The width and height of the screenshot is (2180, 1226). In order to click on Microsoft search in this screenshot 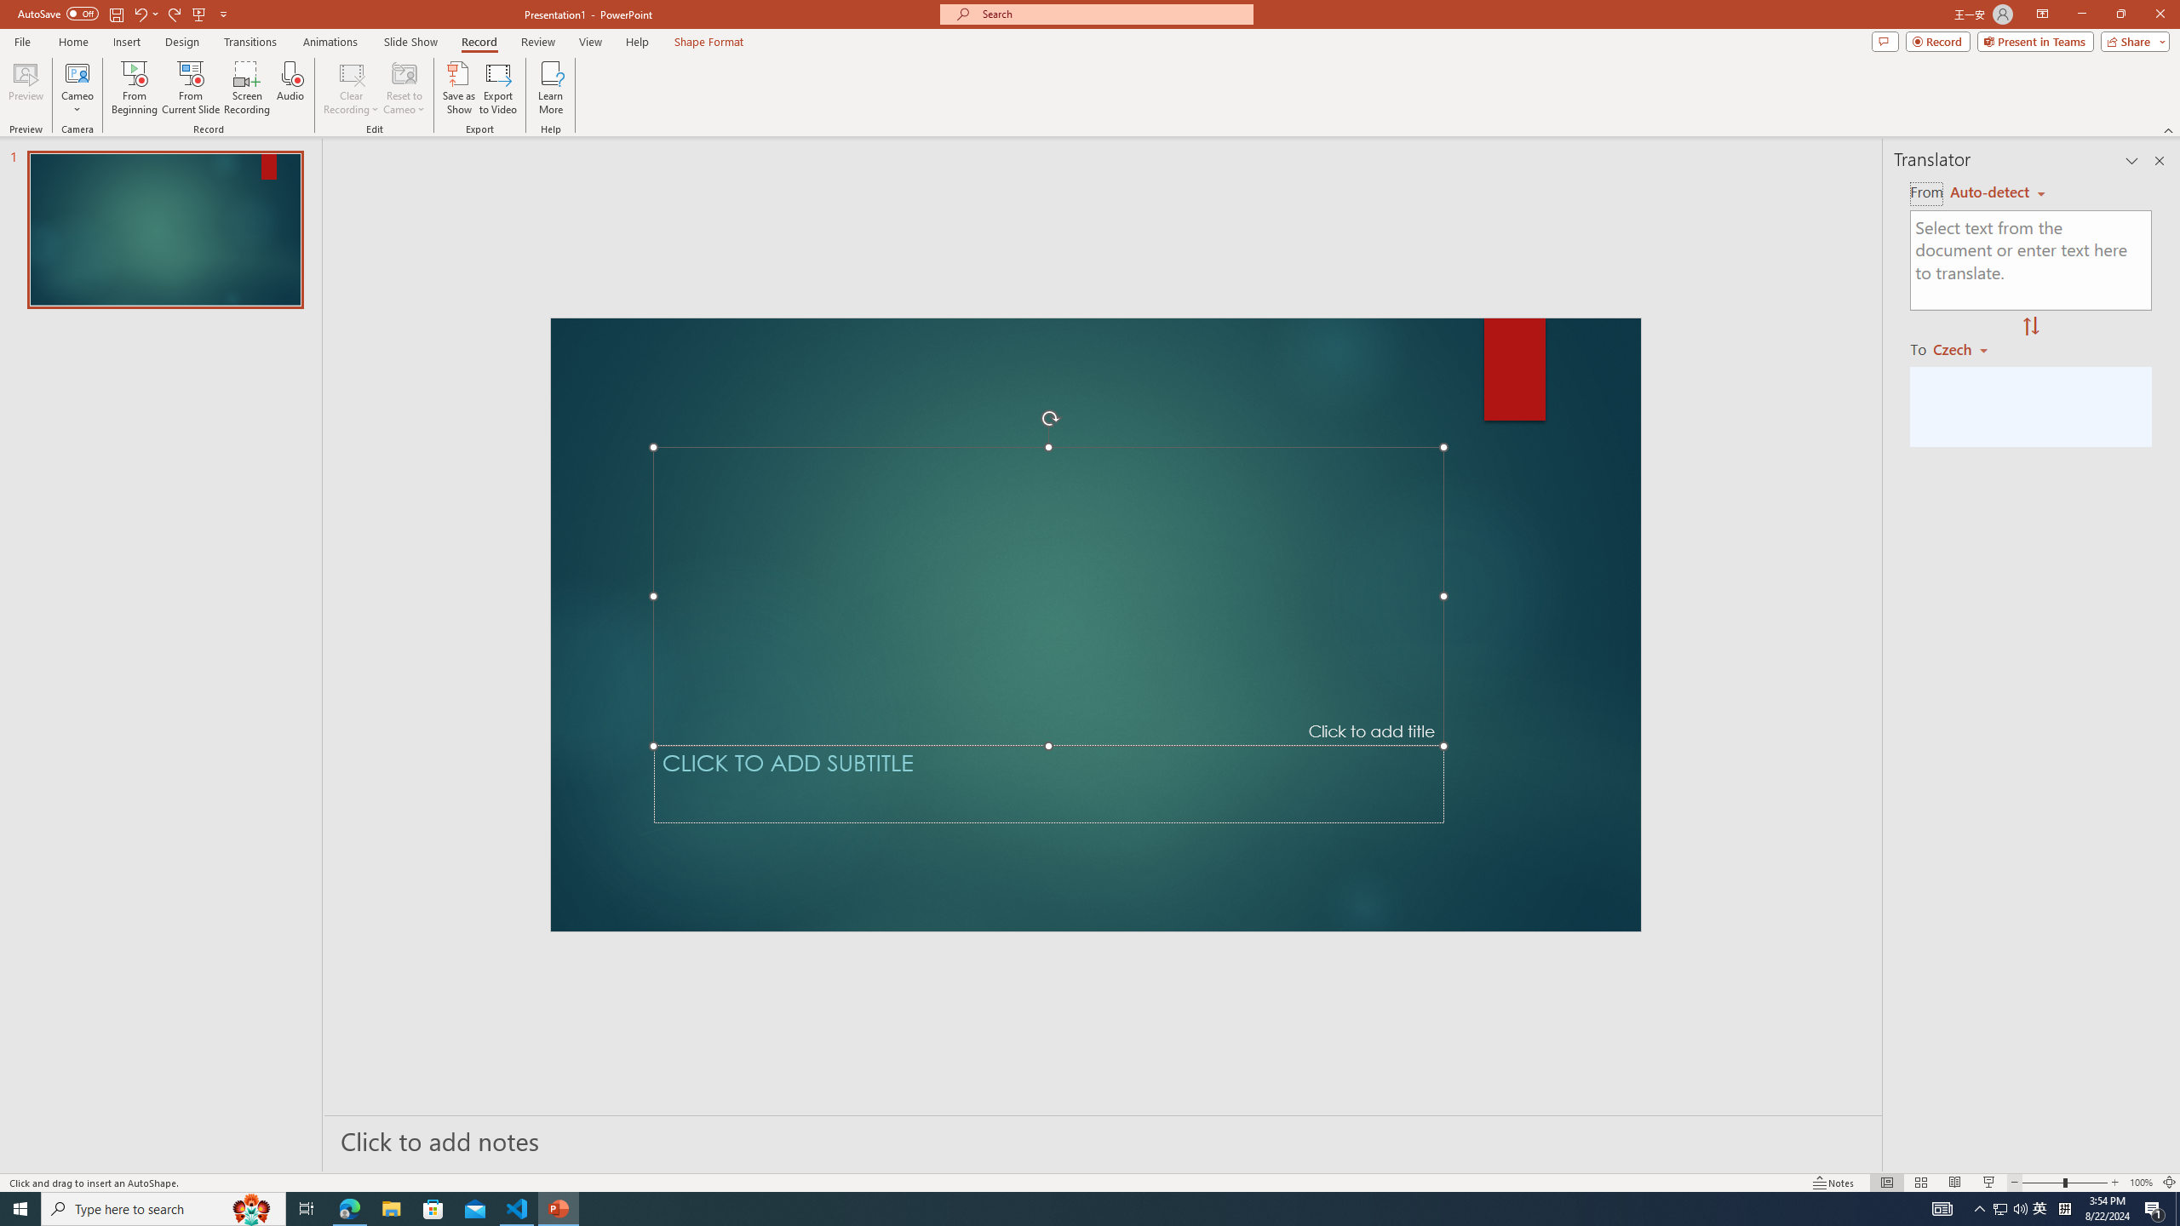, I will do `click(1112, 14)`.